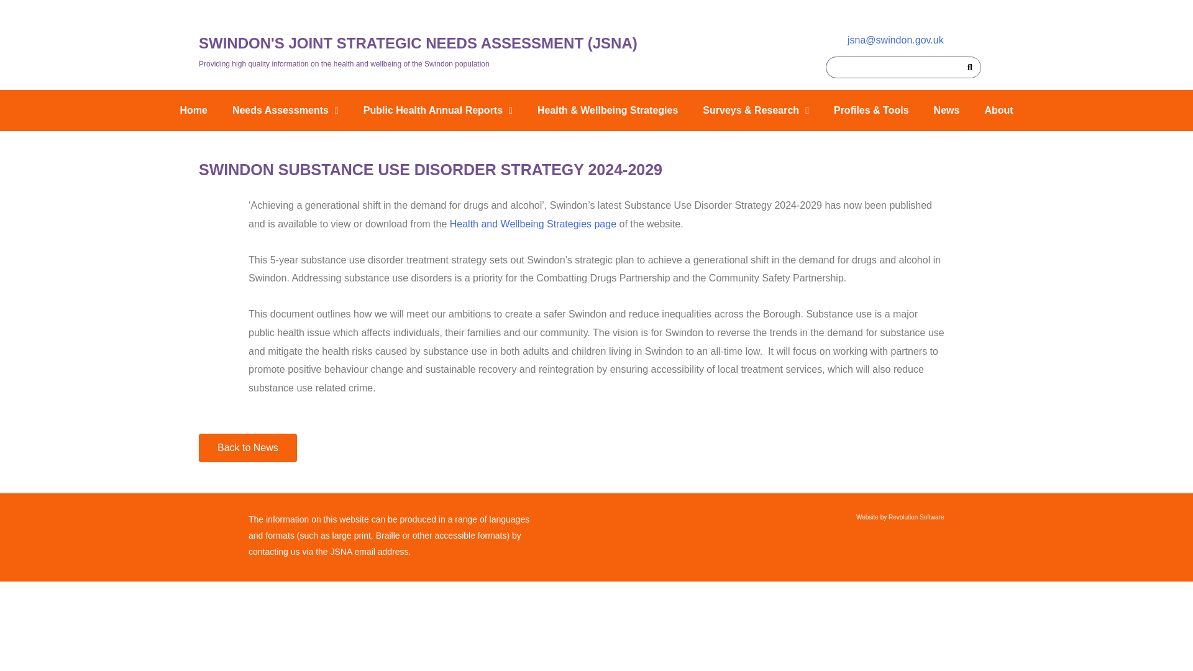 This screenshot has height=671, width=1193. What do you see at coordinates (285, 111) in the screenshot?
I see `Needs Assessments` at bounding box center [285, 111].